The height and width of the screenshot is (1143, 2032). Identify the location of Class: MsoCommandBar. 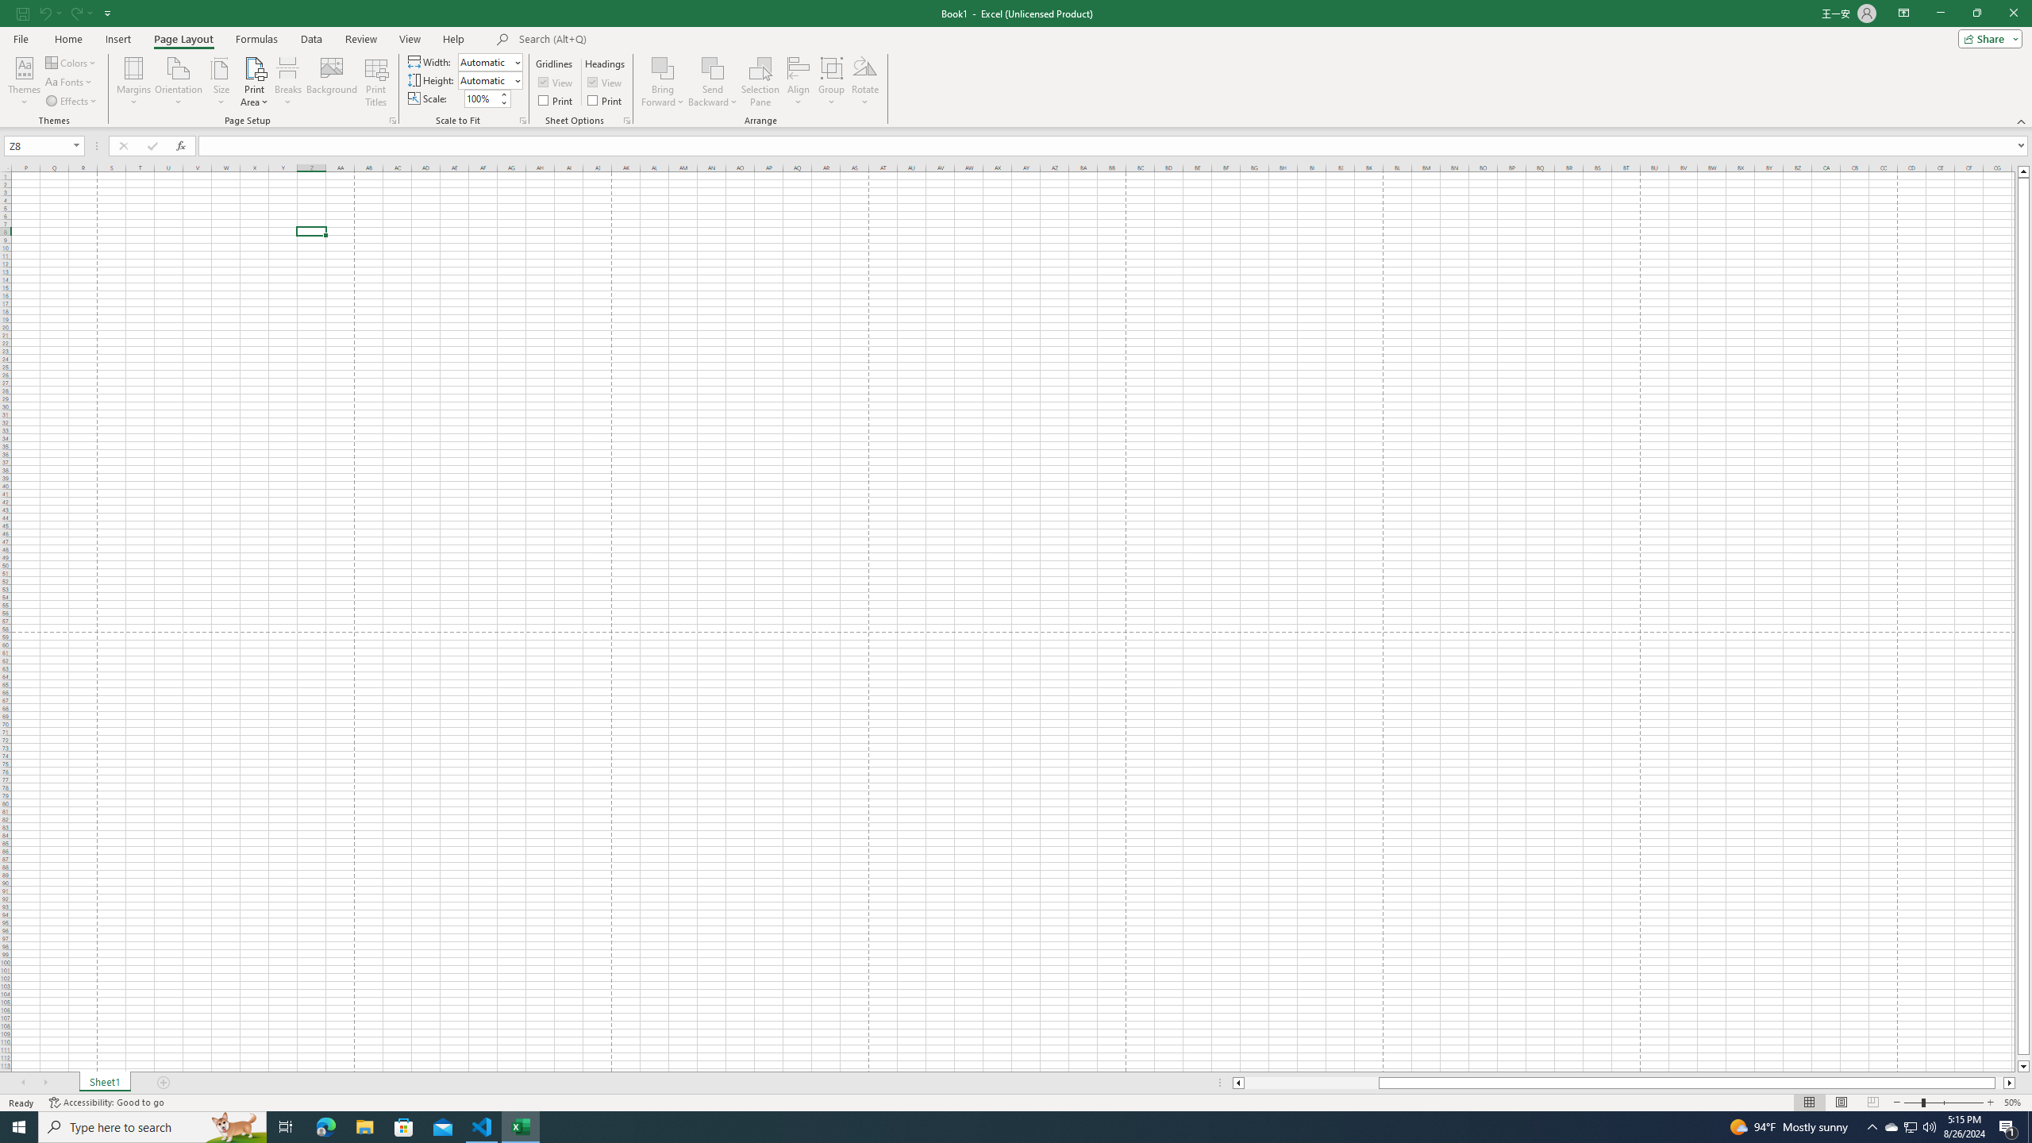
(1016, 63).